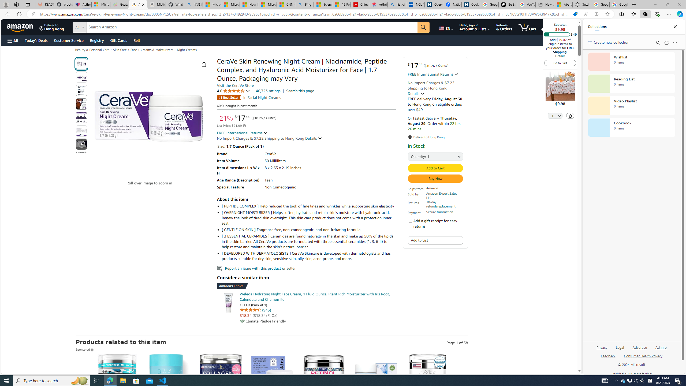  I want to click on CNN - MSN, so click(286, 5).